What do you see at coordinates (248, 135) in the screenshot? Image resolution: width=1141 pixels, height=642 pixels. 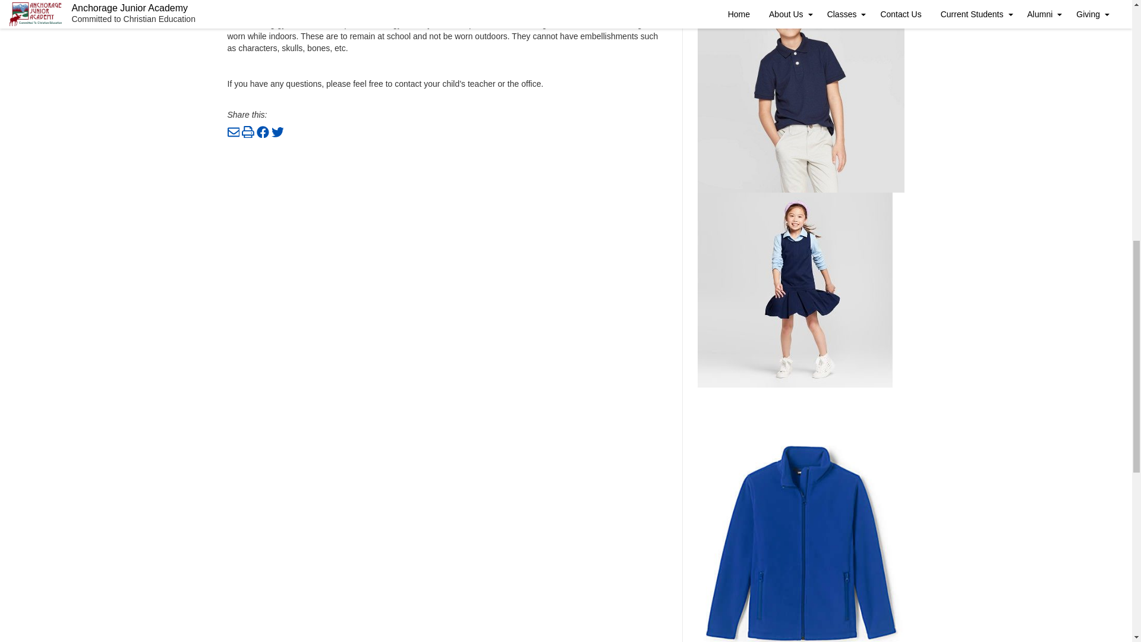 I see `Print` at bounding box center [248, 135].